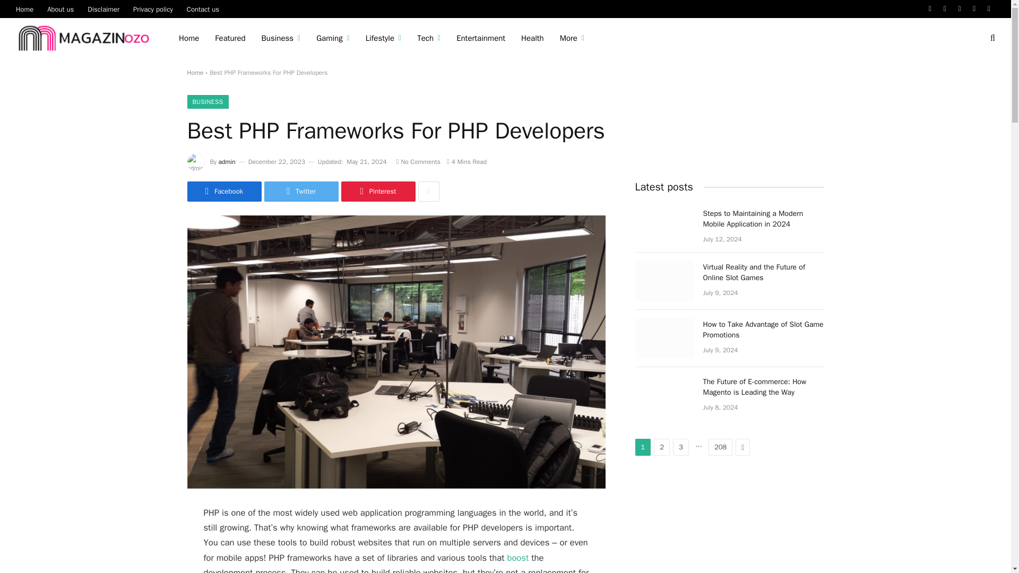  I want to click on Health, so click(533, 38).